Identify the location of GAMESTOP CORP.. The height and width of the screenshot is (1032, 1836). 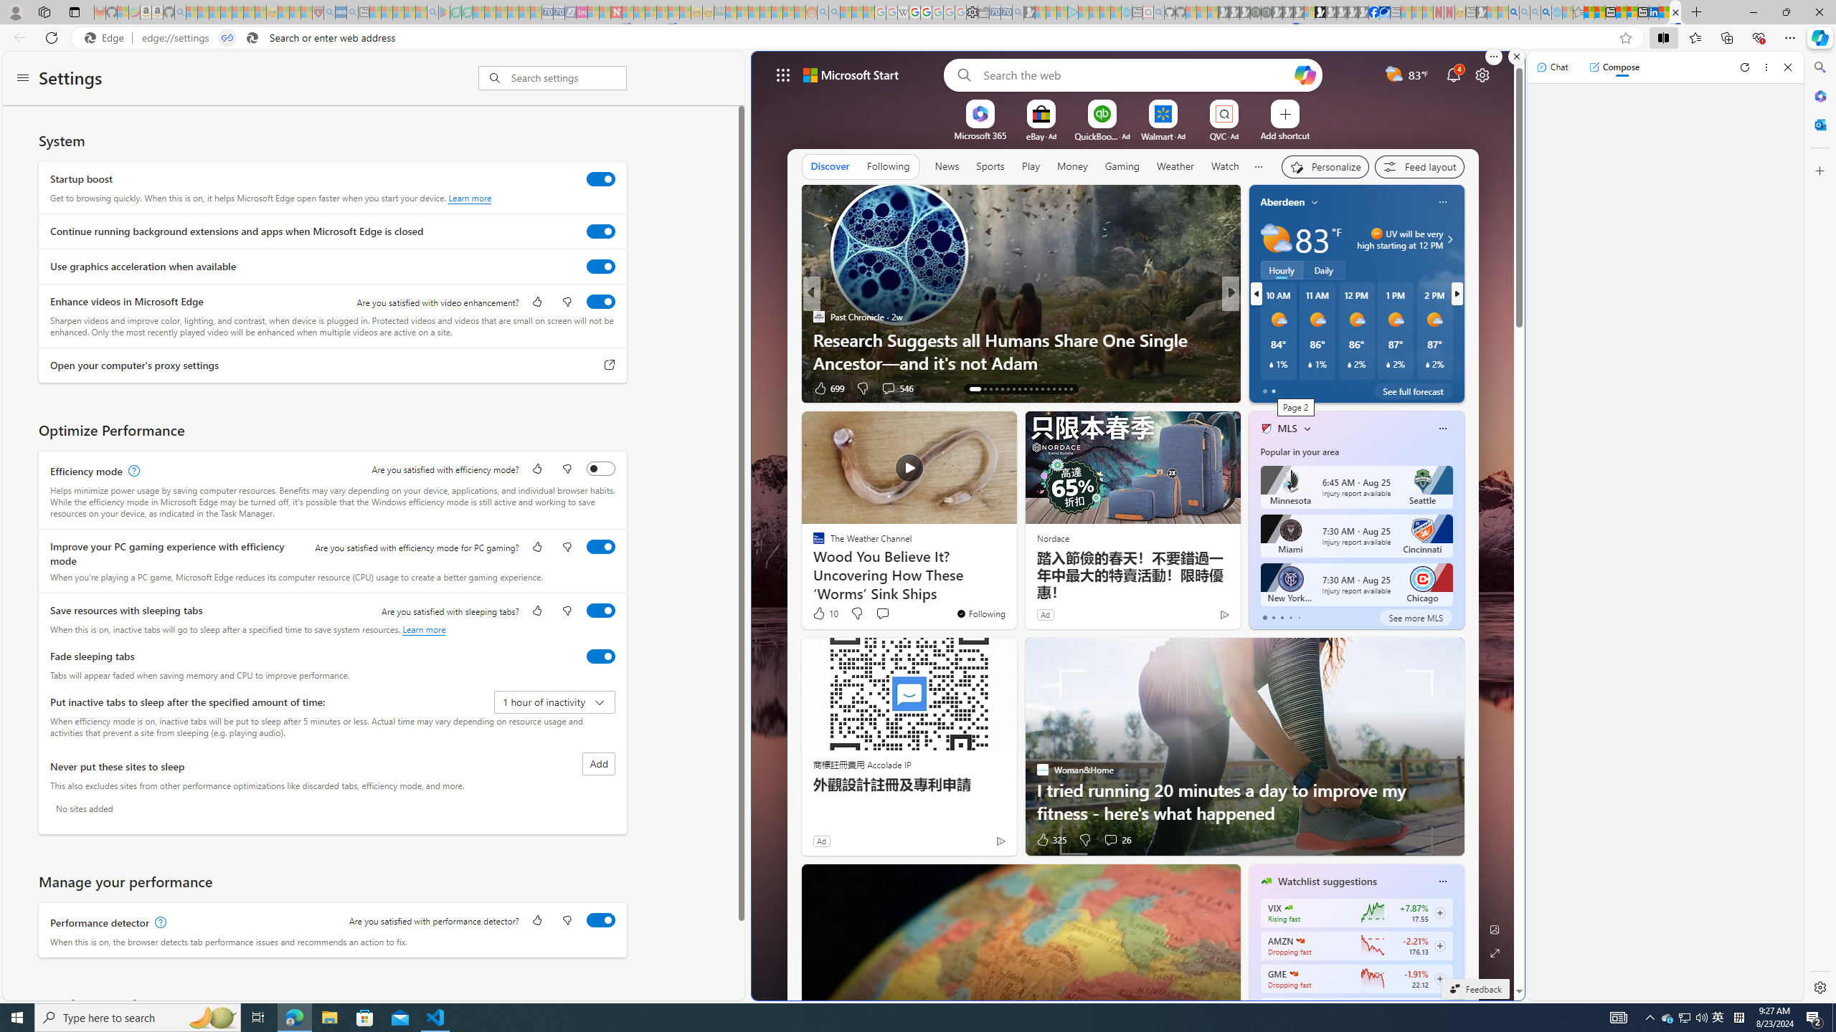
(1293, 974).